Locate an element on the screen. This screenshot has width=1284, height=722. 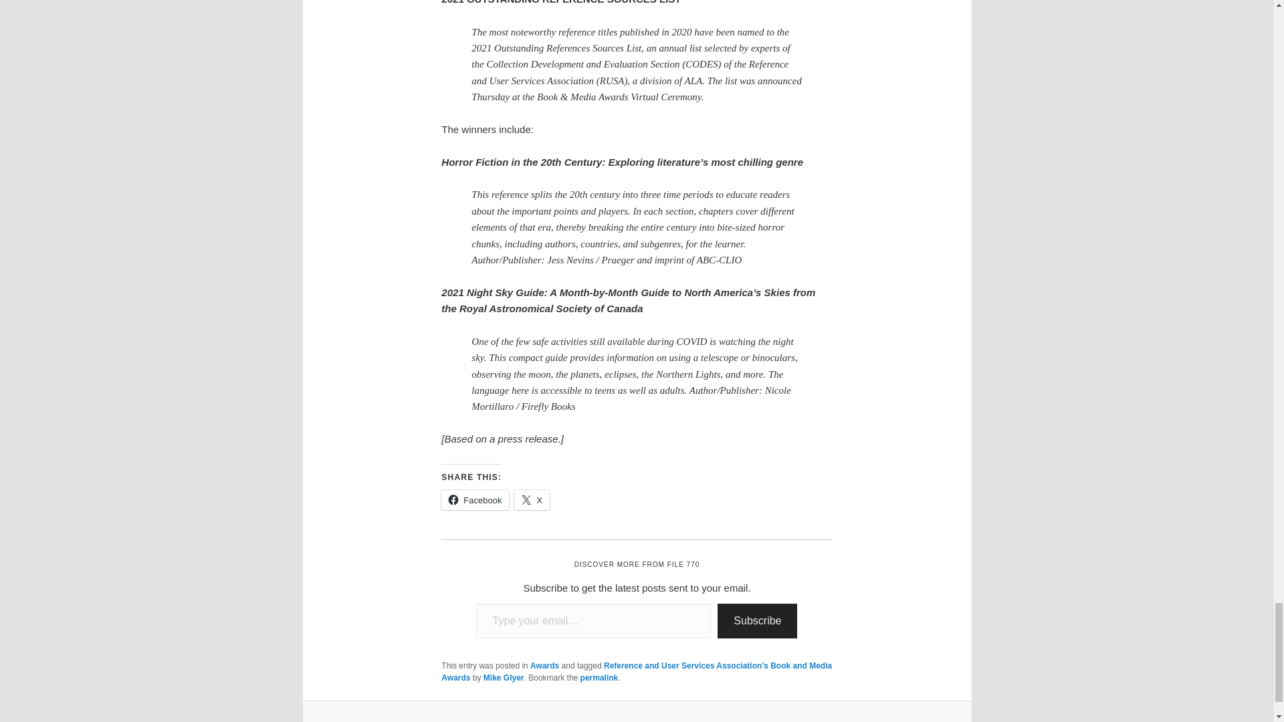
Mike Glyer is located at coordinates (504, 677).